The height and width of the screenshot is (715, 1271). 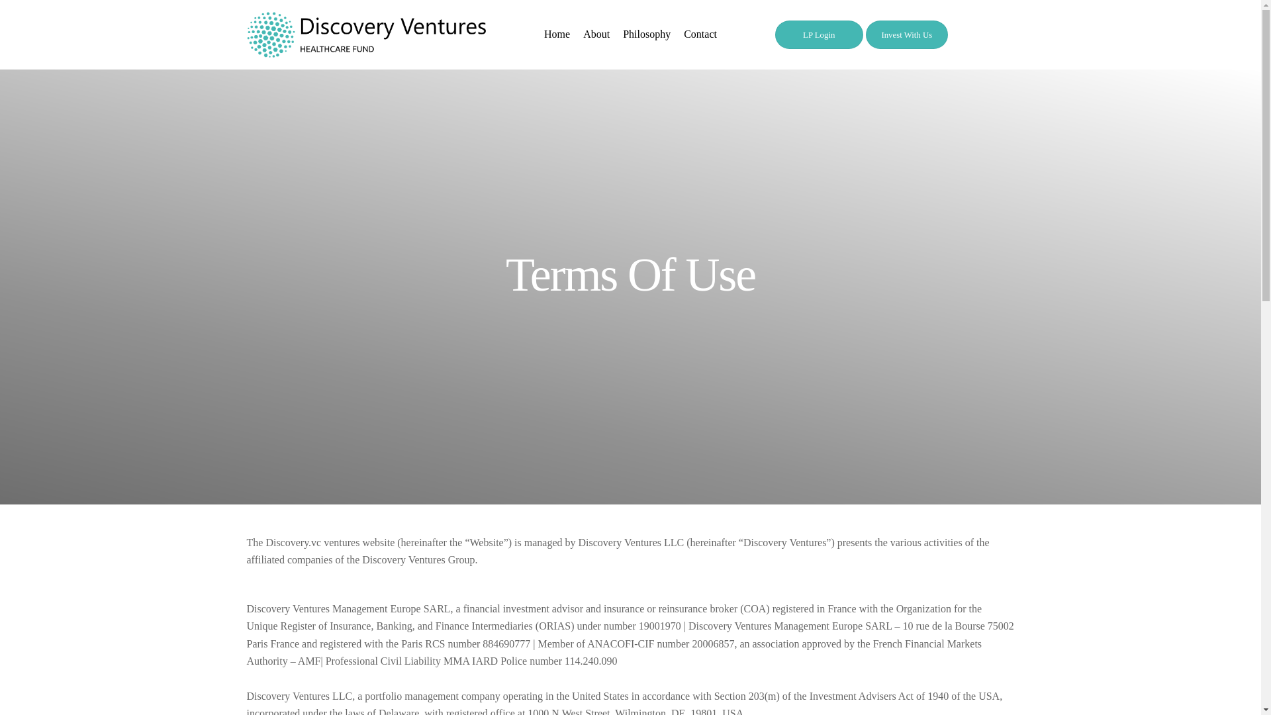 I want to click on Invest With Us, so click(x=907, y=34).